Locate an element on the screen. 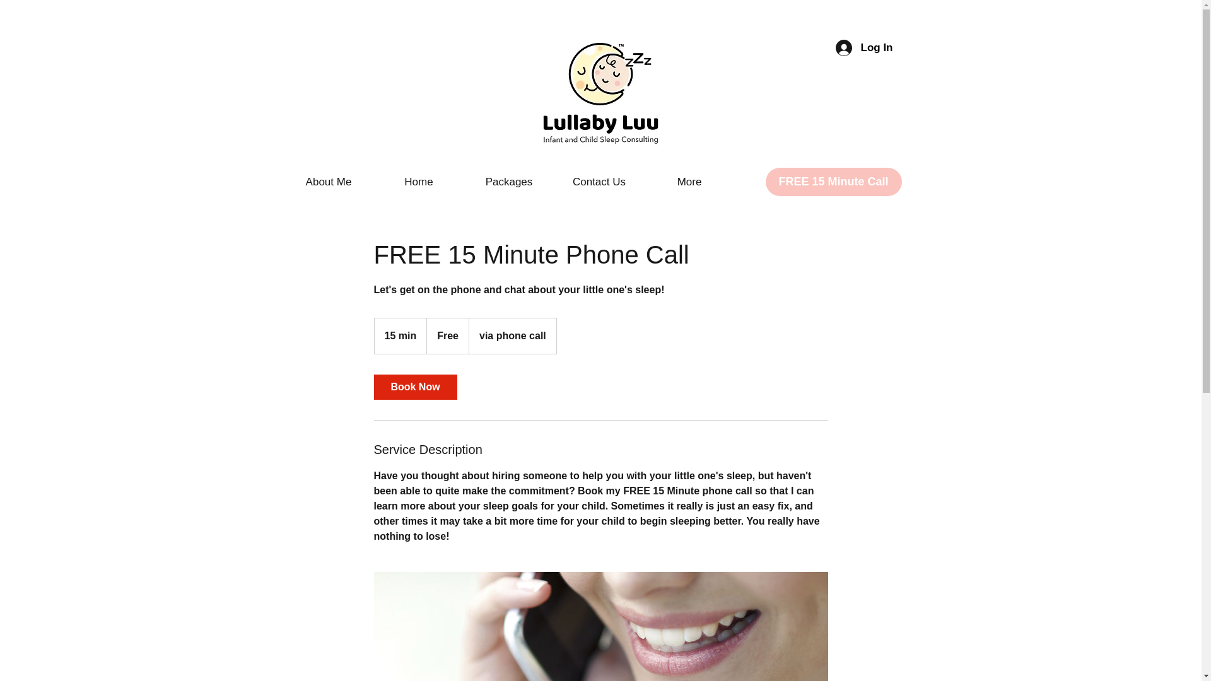 The width and height of the screenshot is (1211, 681). Book Now is located at coordinates (414, 387).